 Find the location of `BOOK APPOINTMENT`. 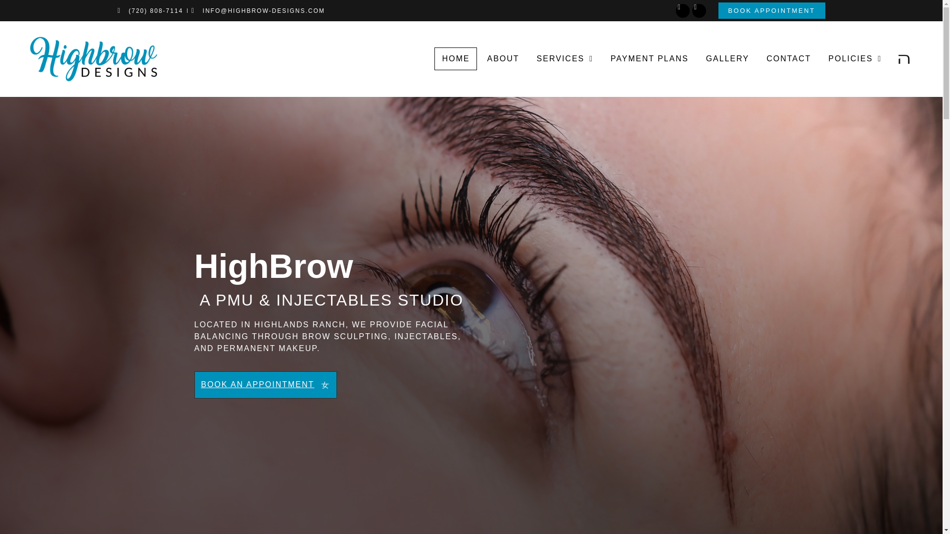

BOOK APPOINTMENT is located at coordinates (772, 10).